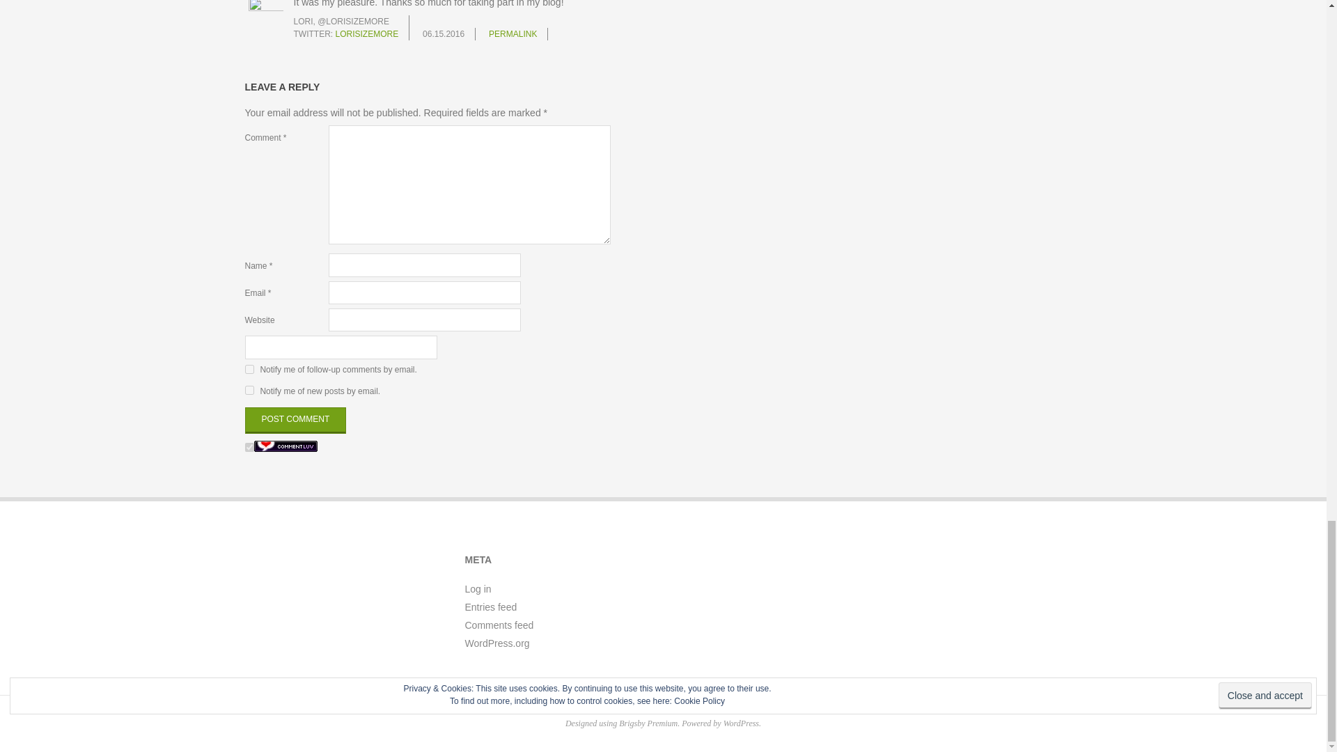 The image size is (1337, 752). Describe the element at coordinates (249, 447) in the screenshot. I see `on` at that location.